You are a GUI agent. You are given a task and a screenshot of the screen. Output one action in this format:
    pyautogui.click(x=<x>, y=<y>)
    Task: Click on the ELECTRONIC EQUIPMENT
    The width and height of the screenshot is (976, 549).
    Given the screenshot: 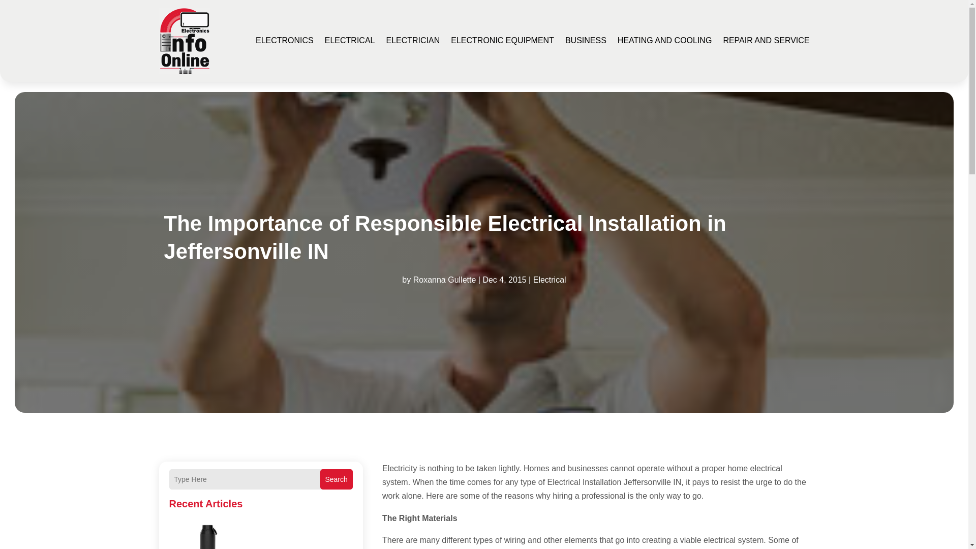 What is the action you would take?
    pyautogui.click(x=502, y=41)
    